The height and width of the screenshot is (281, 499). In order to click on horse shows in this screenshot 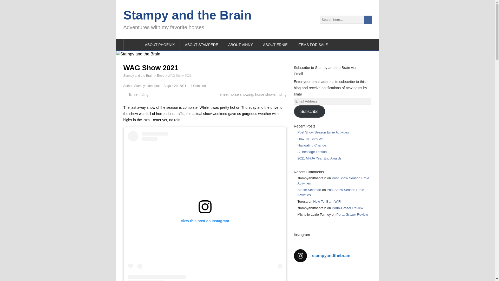, I will do `click(265, 94)`.